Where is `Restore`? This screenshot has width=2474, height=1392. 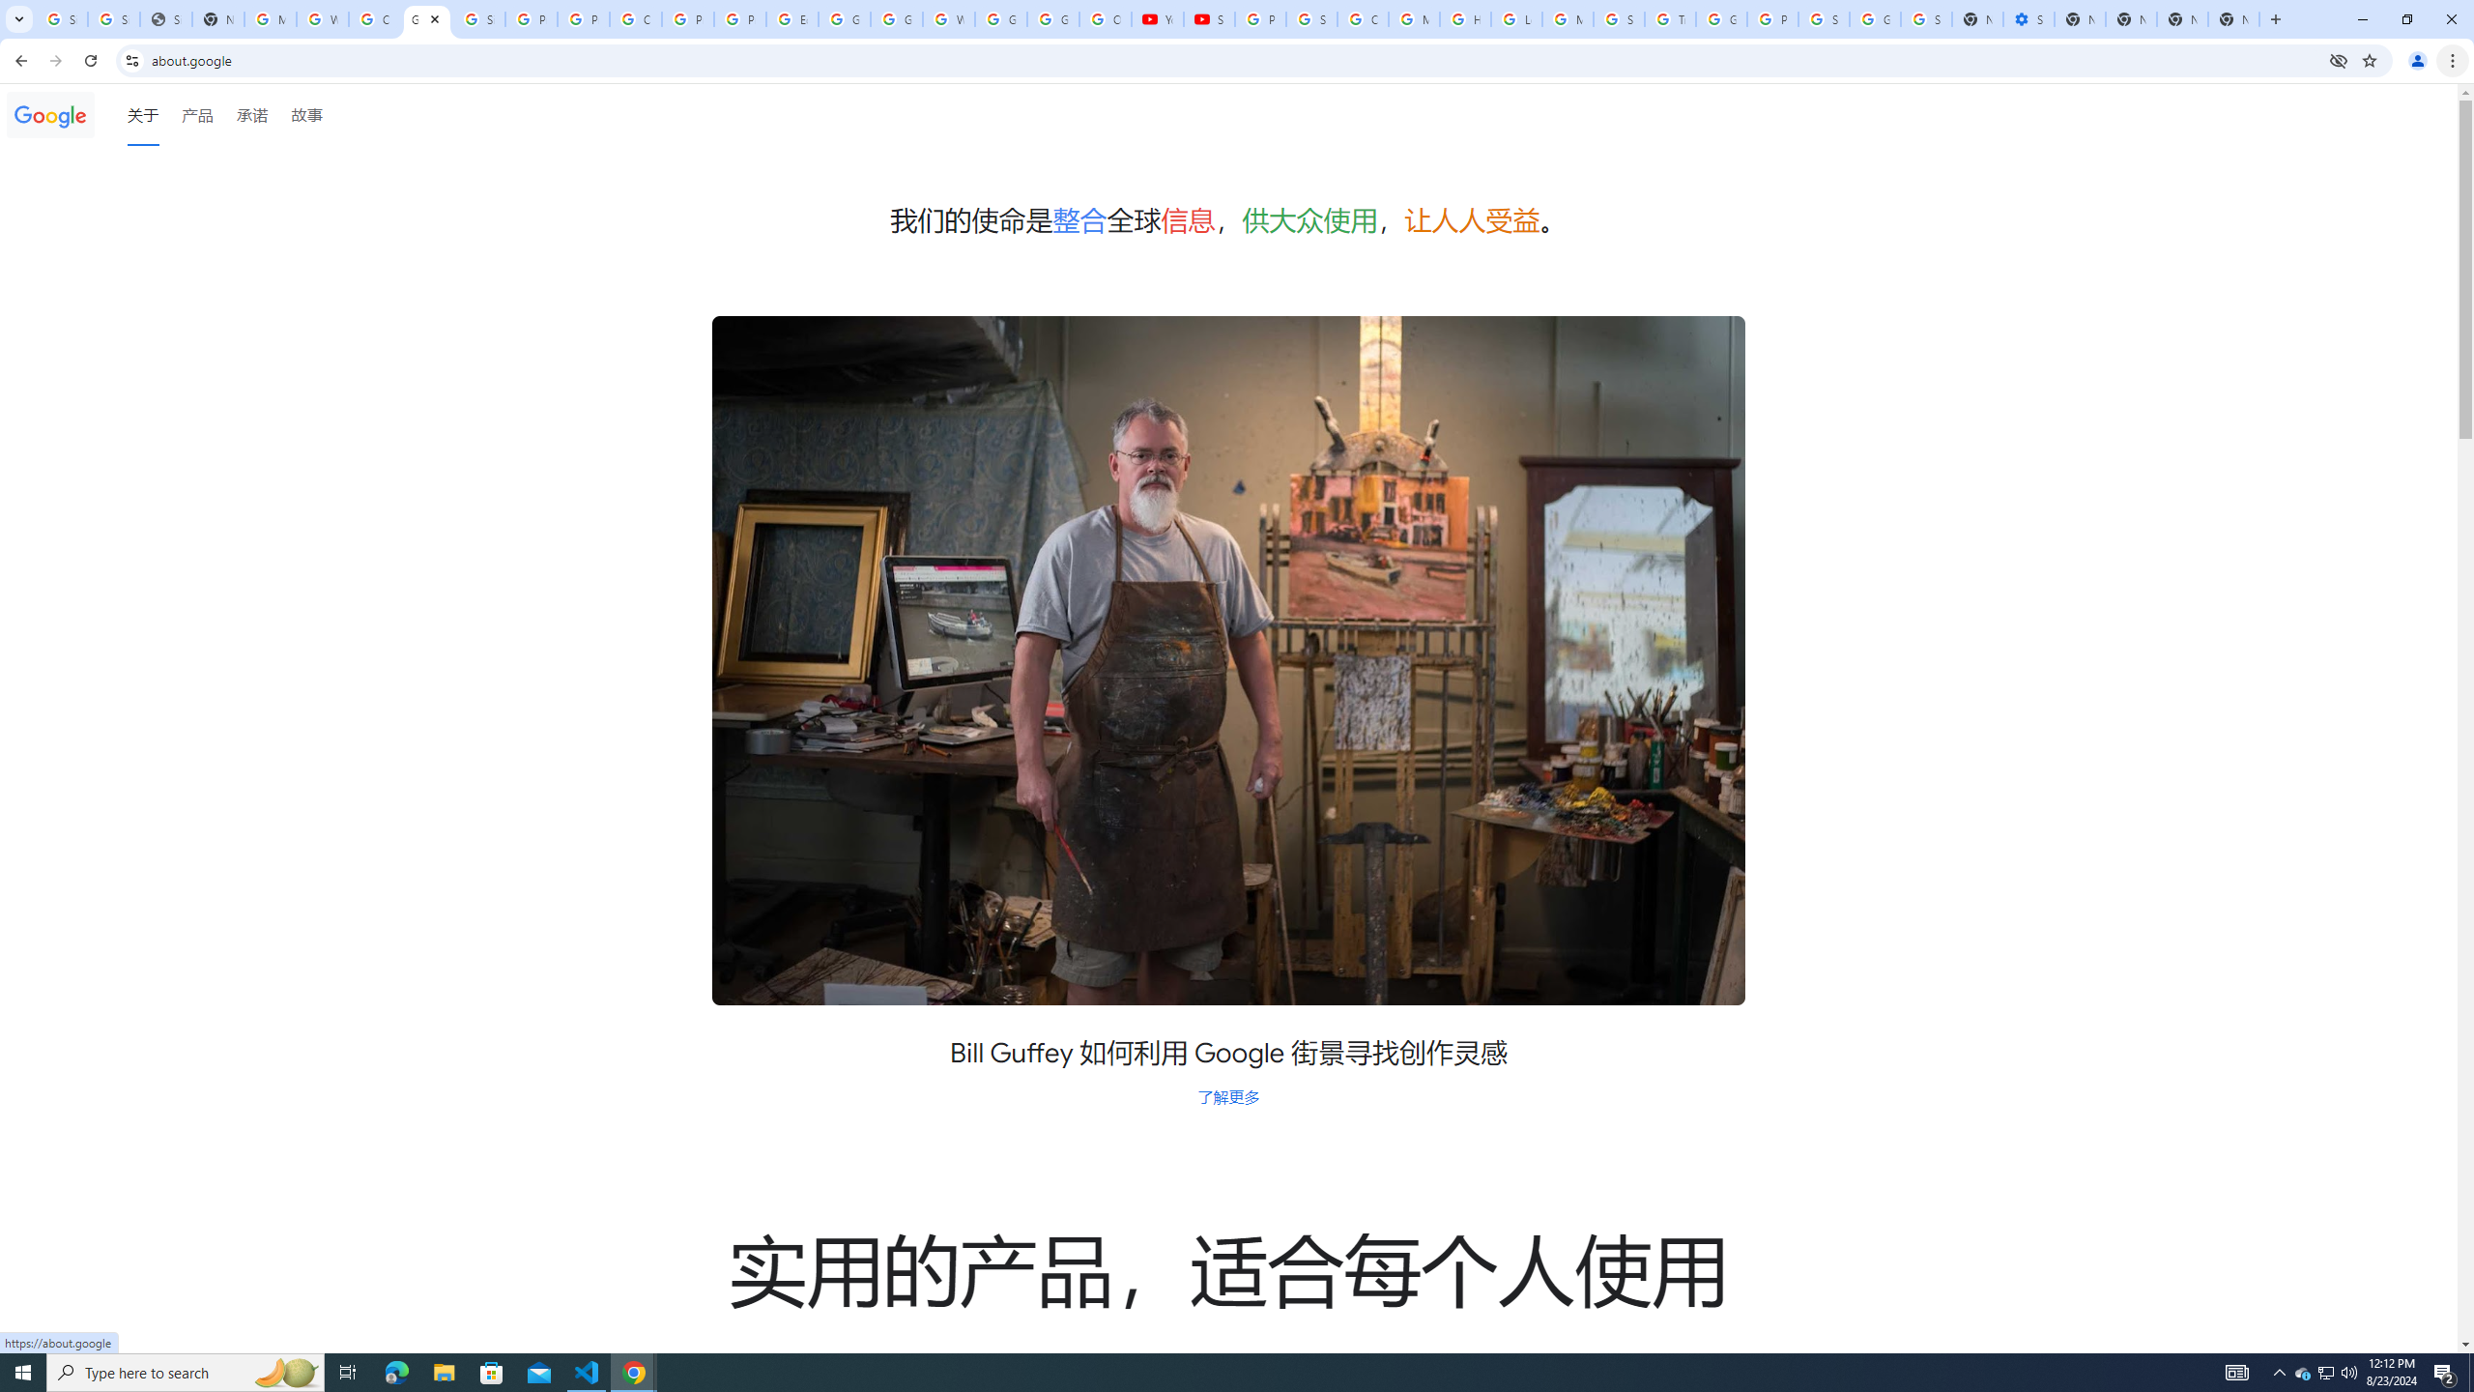
Restore is located at coordinates (2406, 19).